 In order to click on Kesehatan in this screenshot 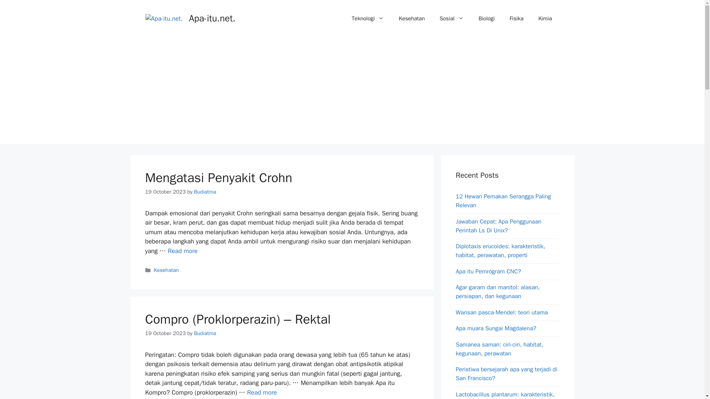, I will do `click(411, 18)`.